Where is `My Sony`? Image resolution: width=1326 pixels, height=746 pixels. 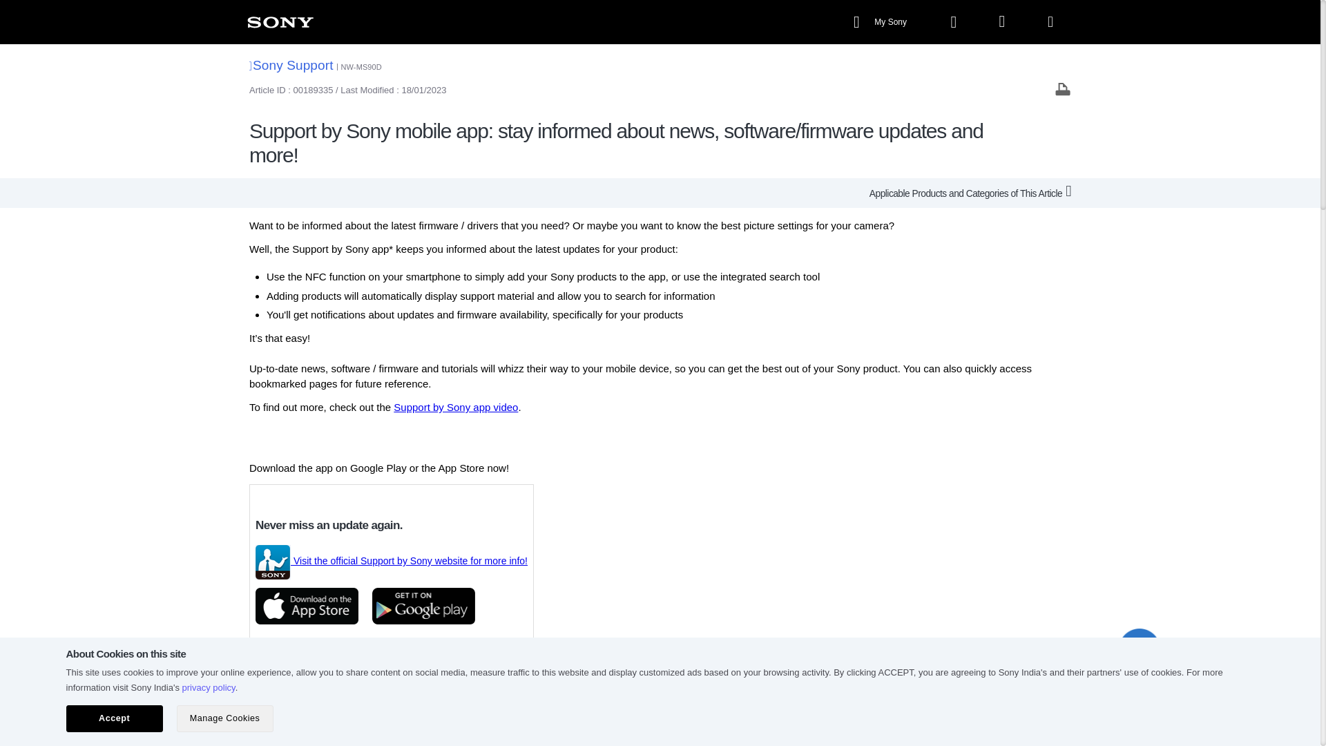
My Sony is located at coordinates (881, 22).